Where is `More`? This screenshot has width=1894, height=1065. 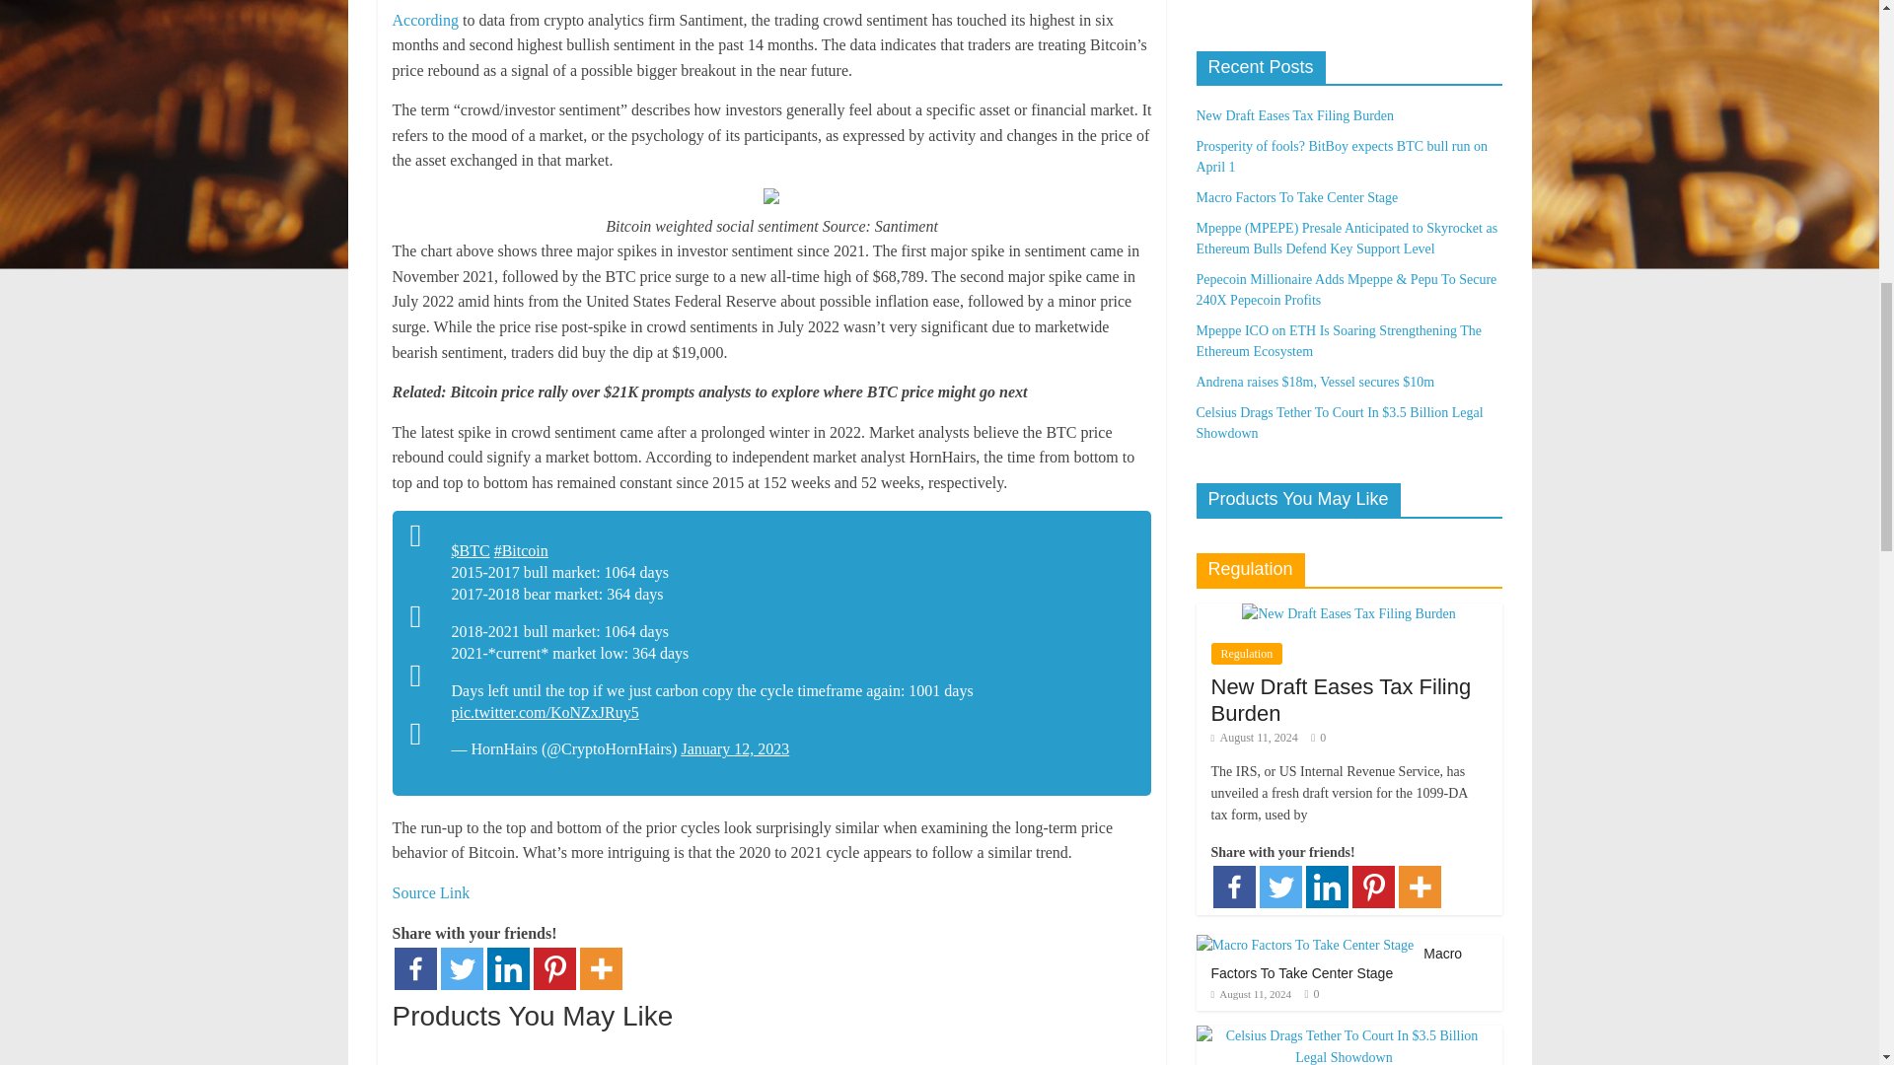
More is located at coordinates (601, 968).